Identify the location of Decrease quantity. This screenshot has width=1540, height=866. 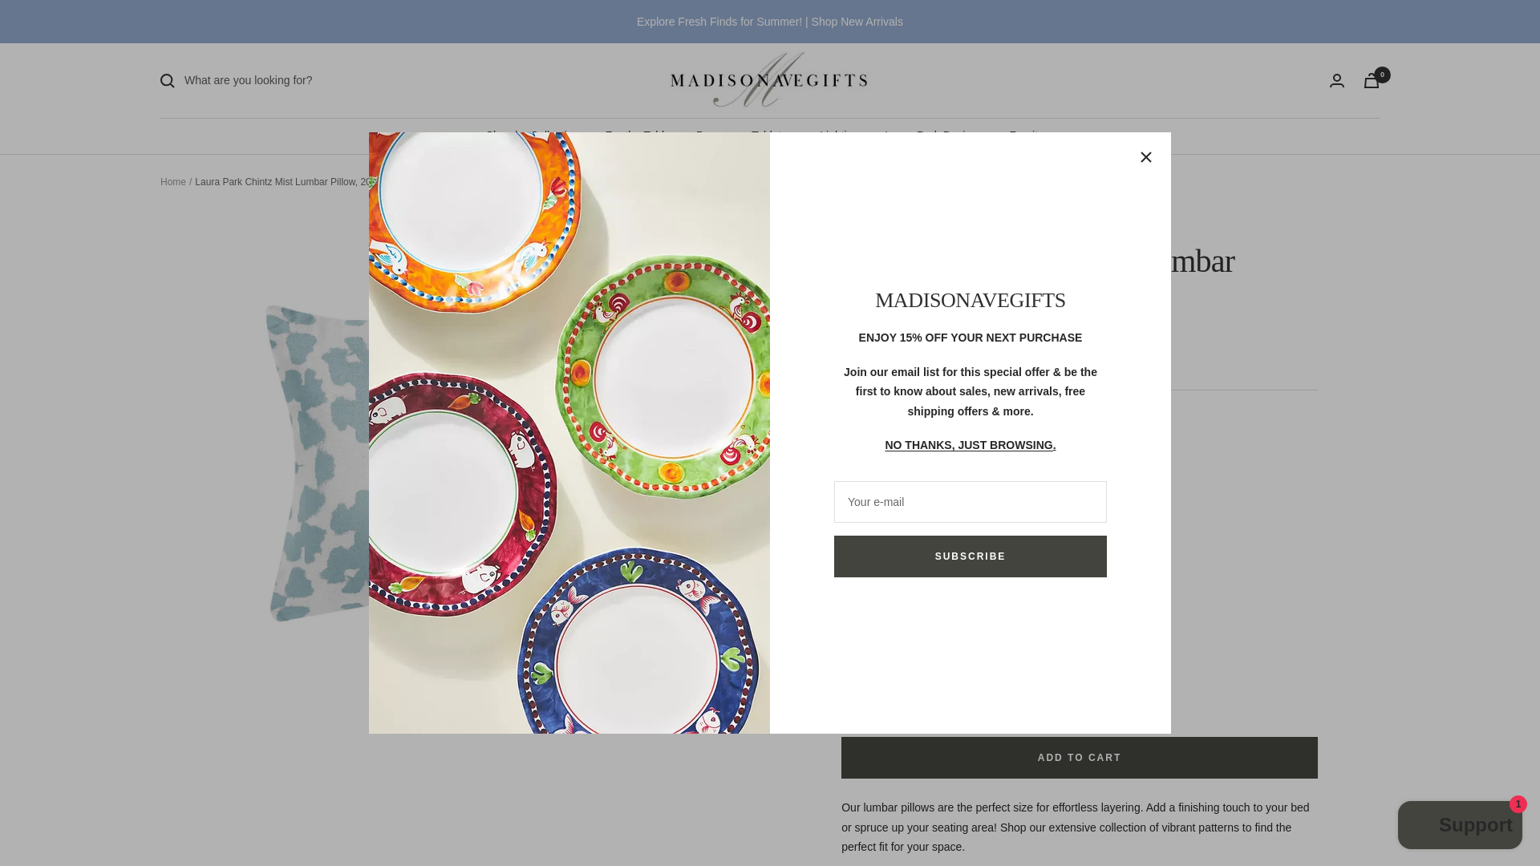
(861, 455).